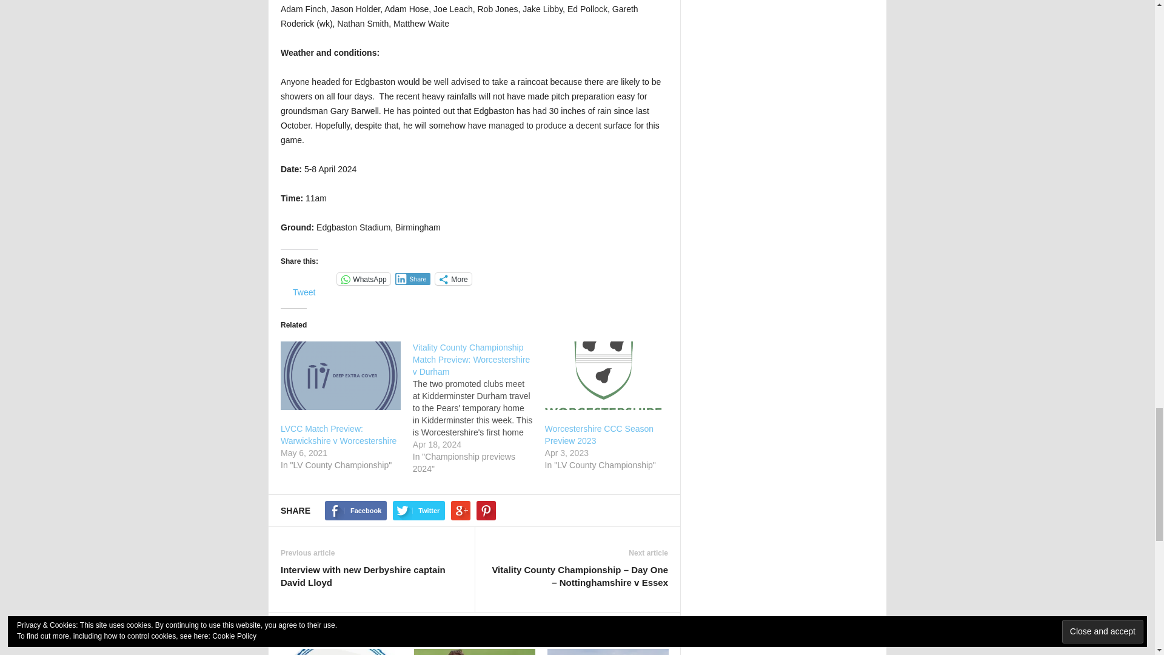 This screenshot has height=655, width=1164. What do you see at coordinates (413, 279) in the screenshot?
I see `Share` at bounding box center [413, 279].